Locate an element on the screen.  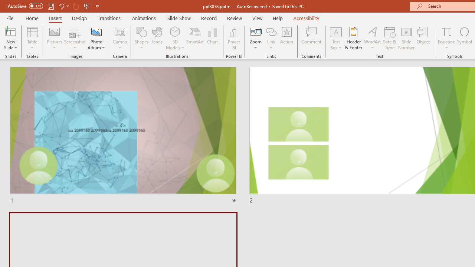
Slide Number is located at coordinates (407, 38).